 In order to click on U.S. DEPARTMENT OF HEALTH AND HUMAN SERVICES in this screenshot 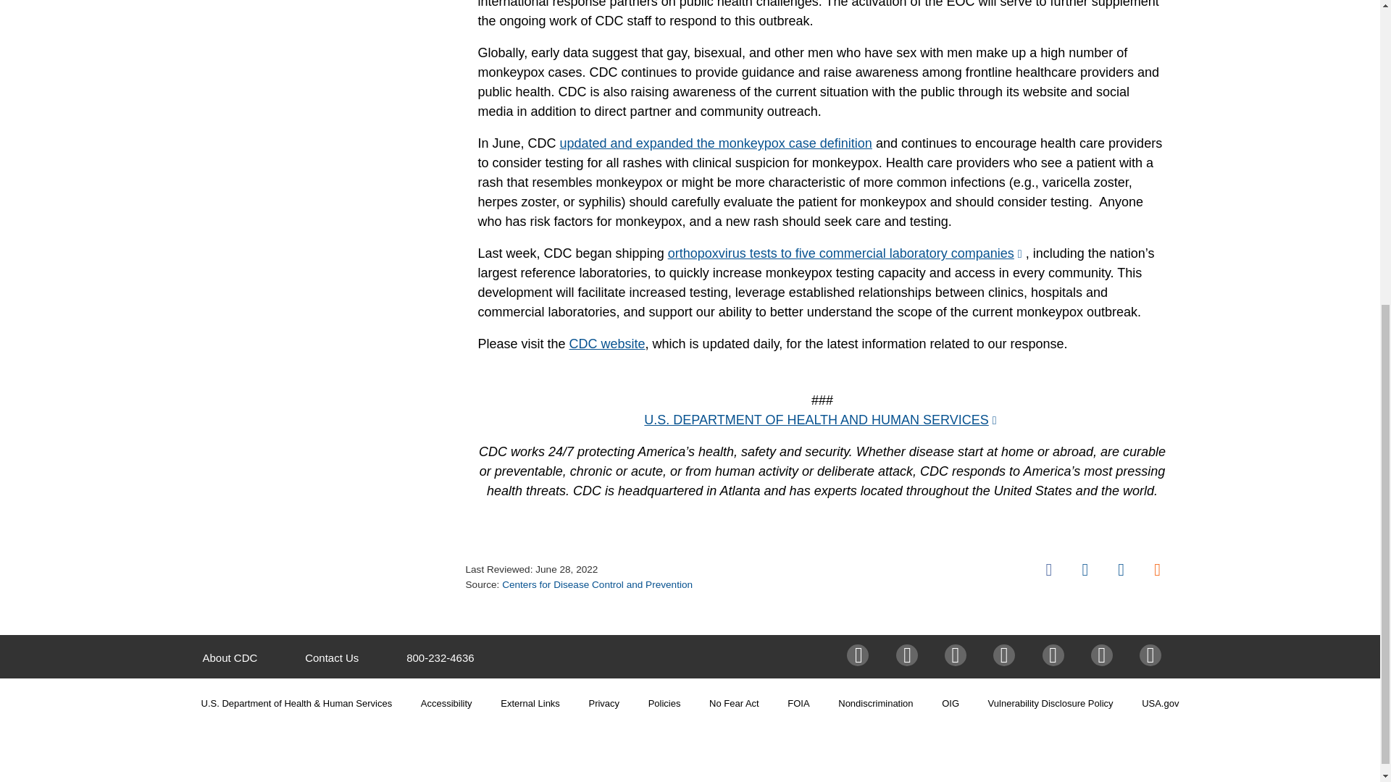, I will do `click(822, 420)`.